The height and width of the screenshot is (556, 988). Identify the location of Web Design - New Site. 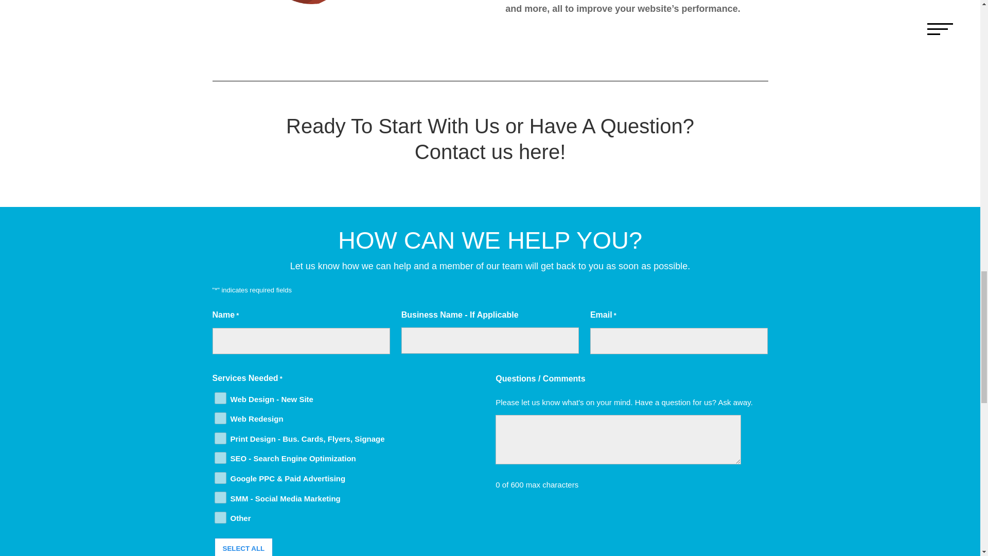
(220, 398).